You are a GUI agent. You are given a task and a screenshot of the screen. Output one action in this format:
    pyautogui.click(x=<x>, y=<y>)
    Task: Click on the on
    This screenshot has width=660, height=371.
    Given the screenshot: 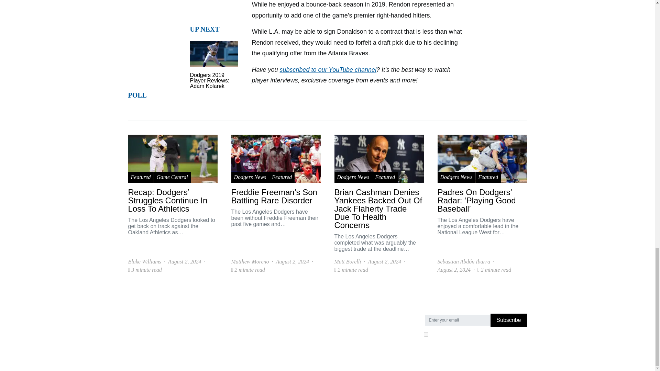 What is the action you would take?
    pyautogui.click(x=426, y=334)
    